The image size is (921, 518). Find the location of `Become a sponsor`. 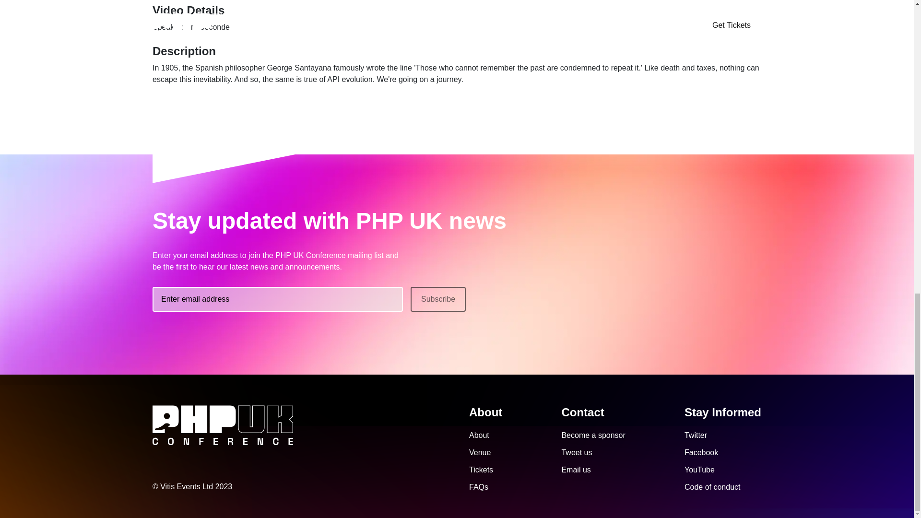

Become a sponsor is located at coordinates (593, 435).